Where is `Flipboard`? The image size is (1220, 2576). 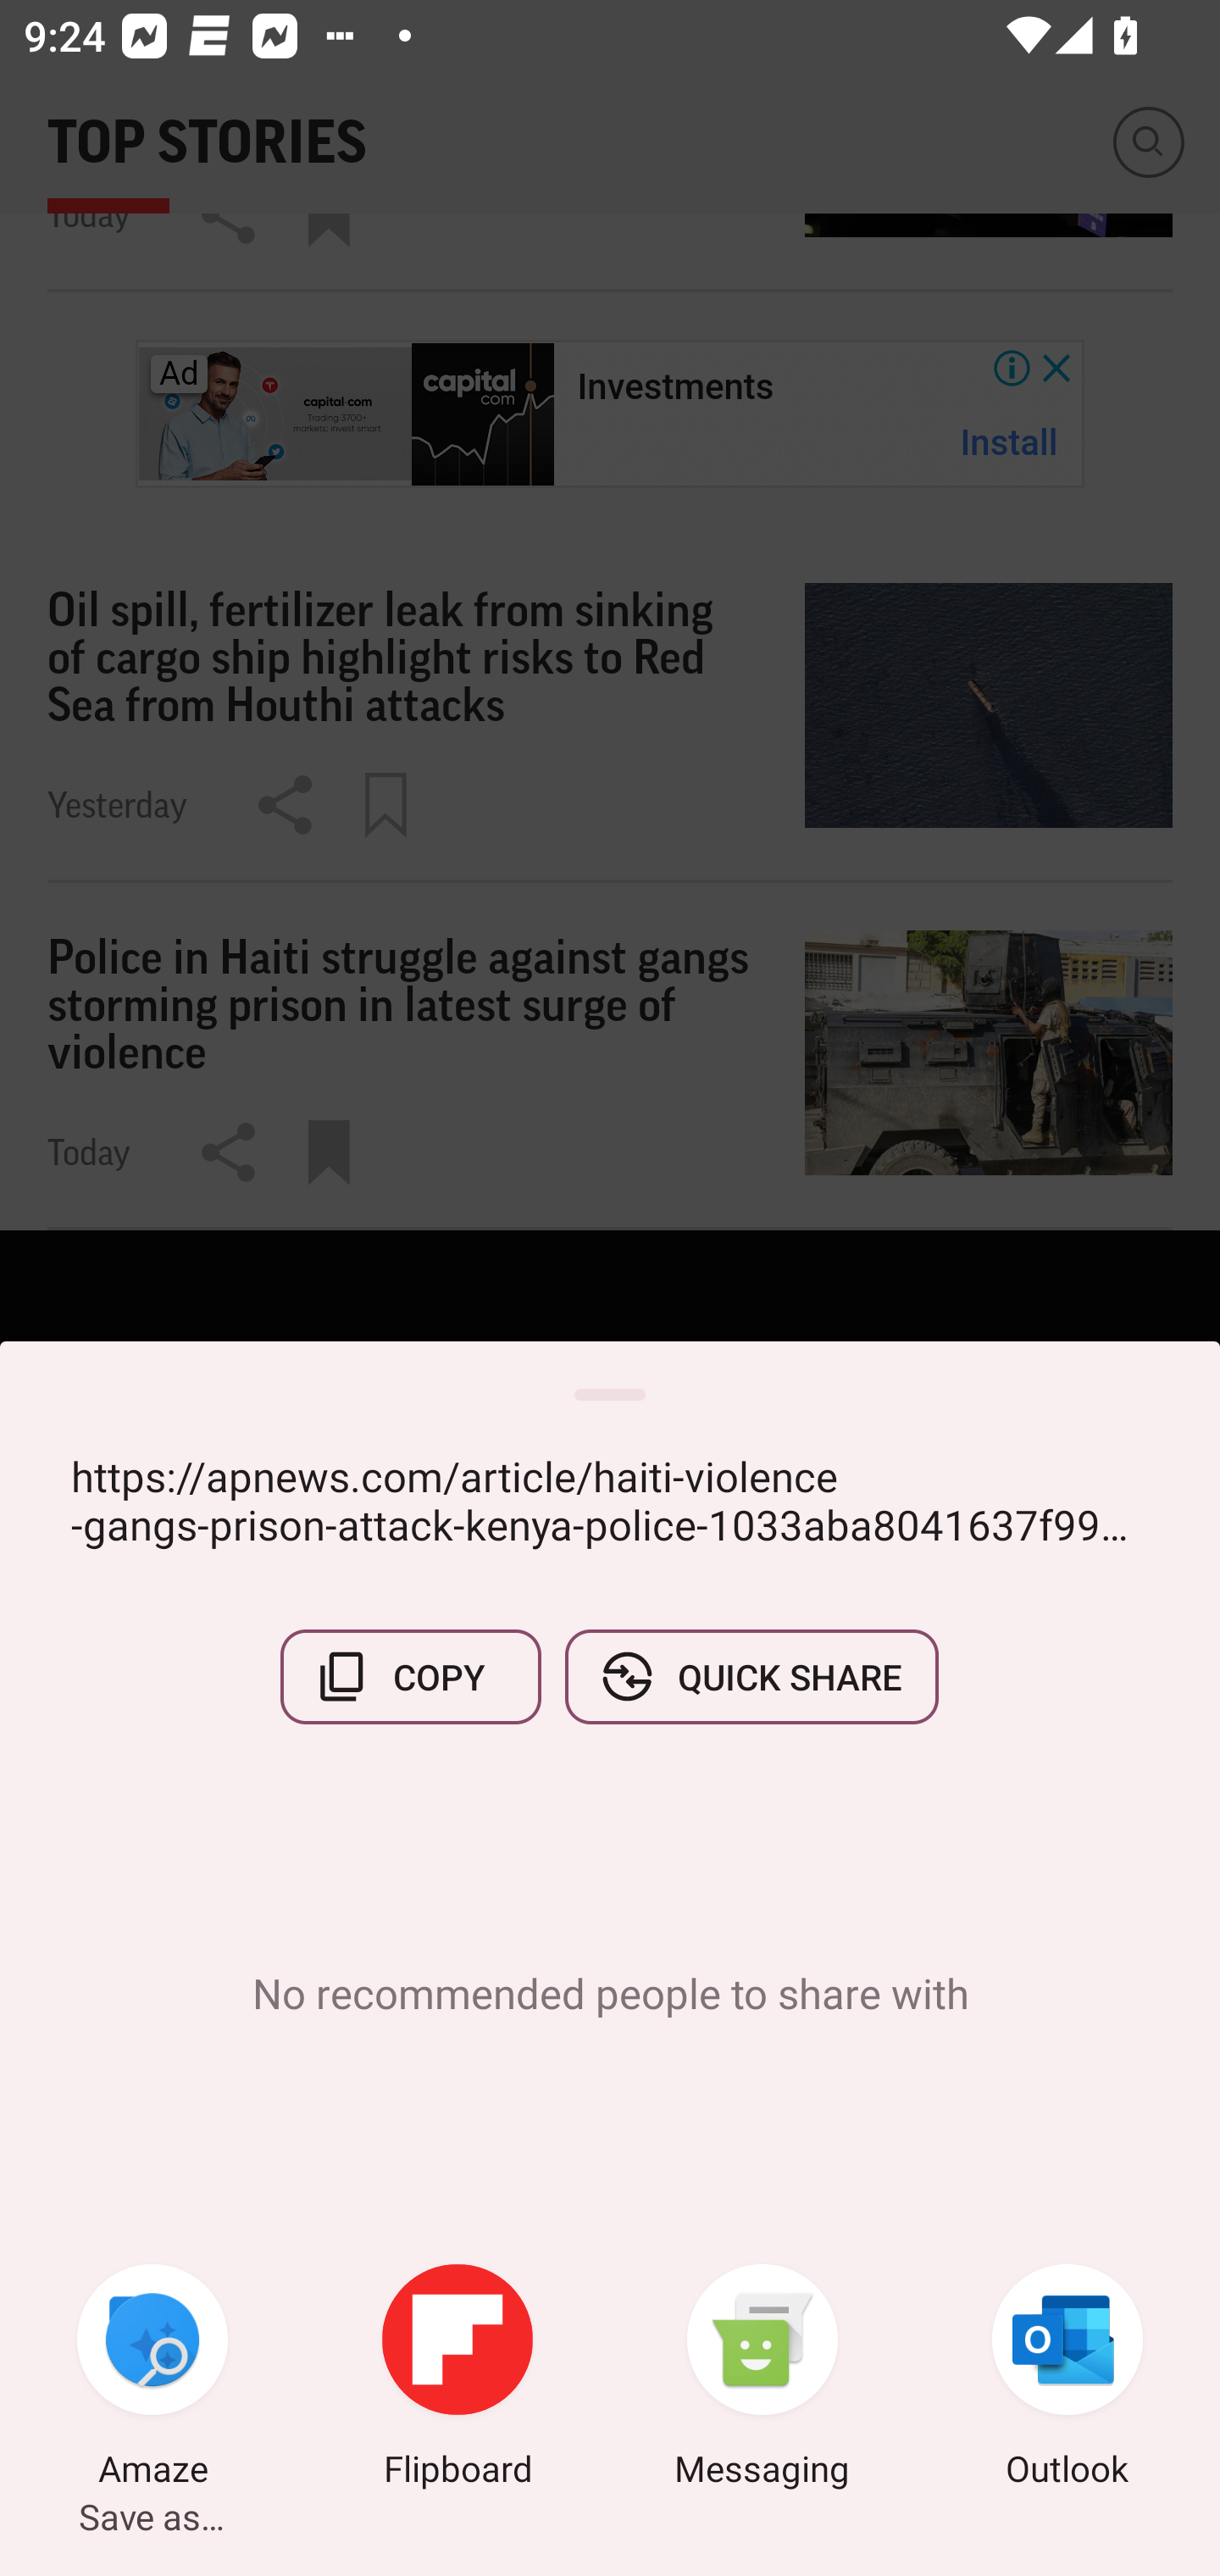
Flipboard is located at coordinates (457, 2379).